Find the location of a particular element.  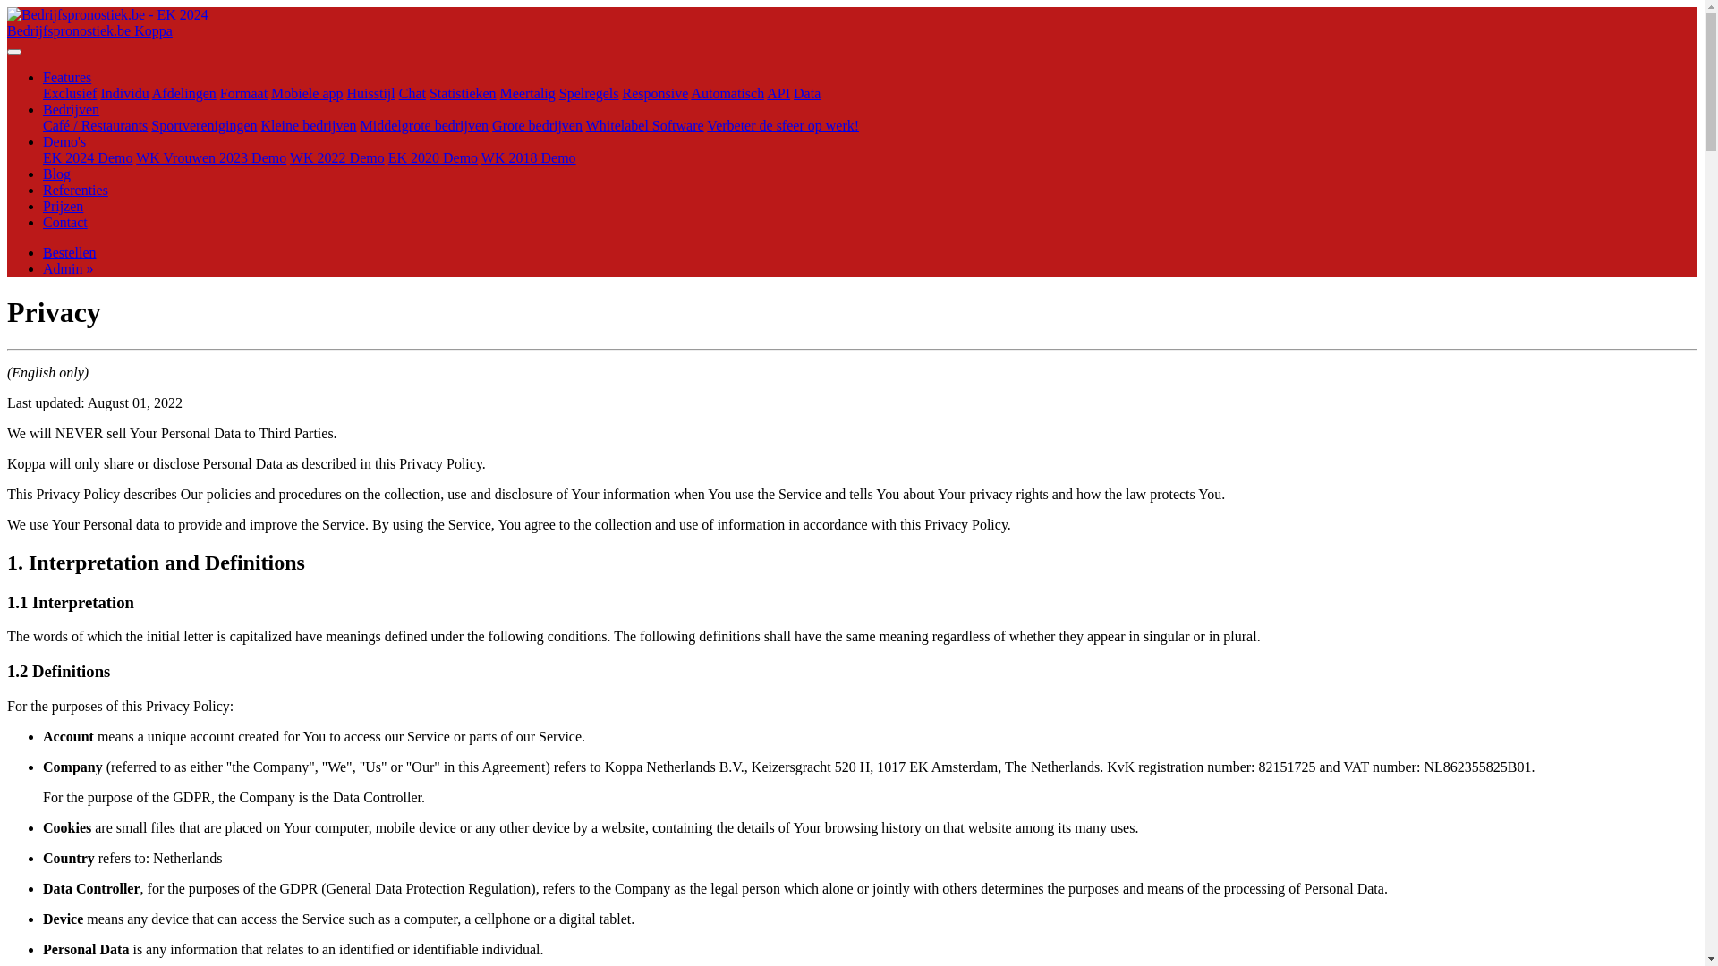

API is located at coordinates (778, 93).